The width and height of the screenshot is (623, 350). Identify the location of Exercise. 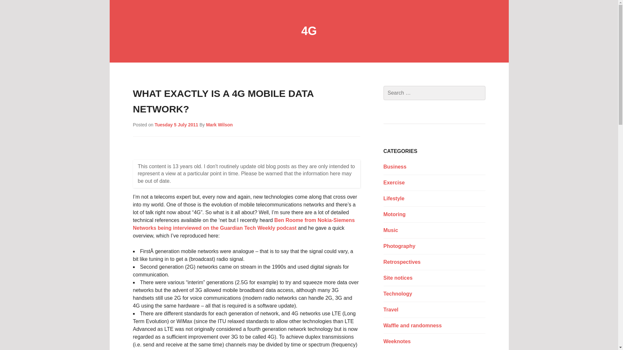
(394, 183).